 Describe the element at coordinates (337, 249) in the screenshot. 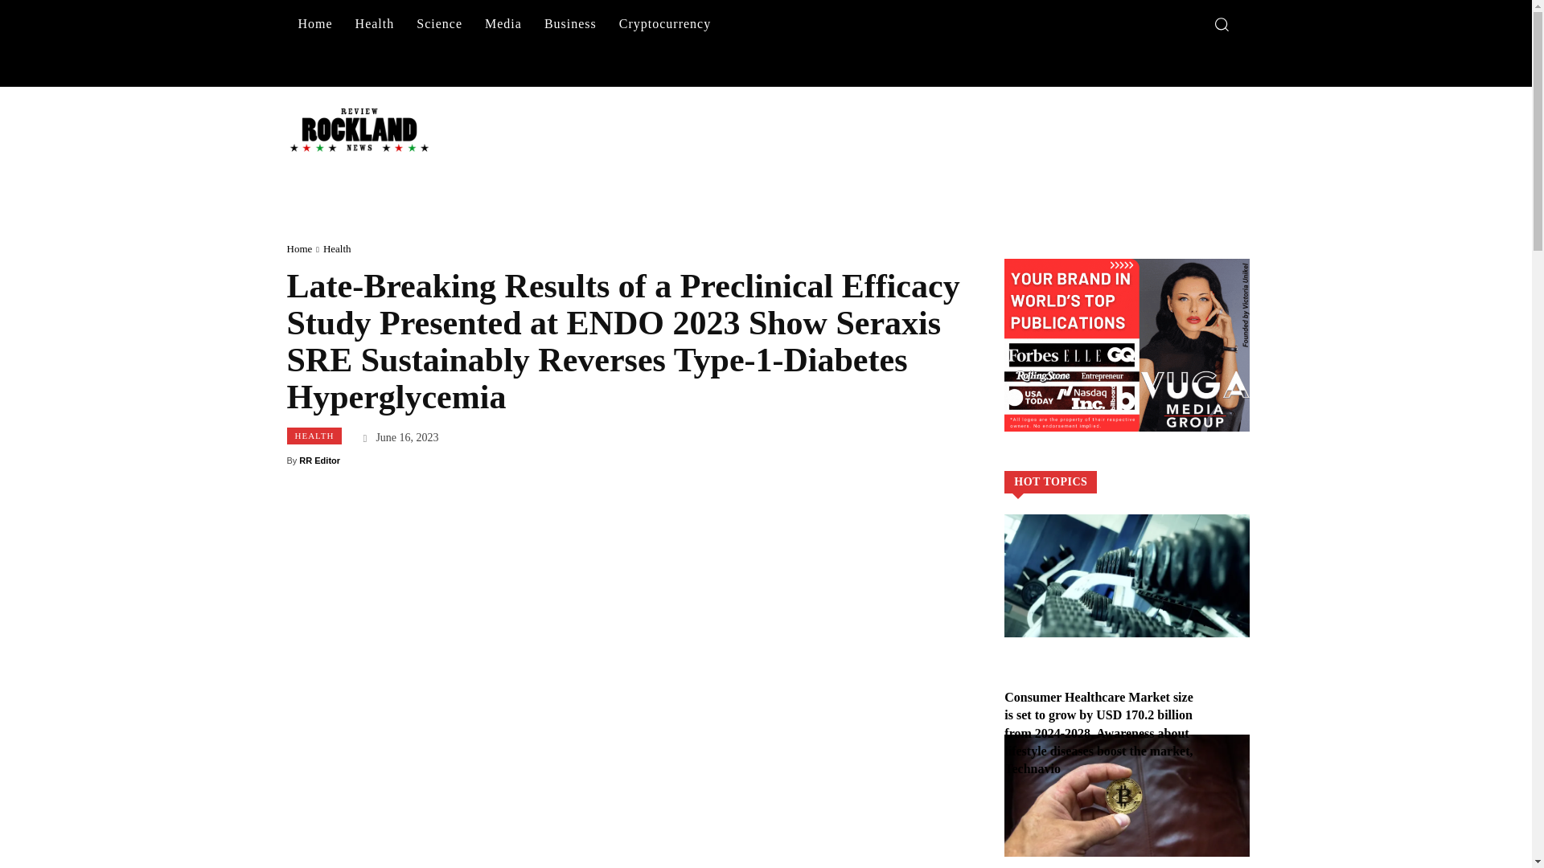

I see `View all posts in Health` at that location.